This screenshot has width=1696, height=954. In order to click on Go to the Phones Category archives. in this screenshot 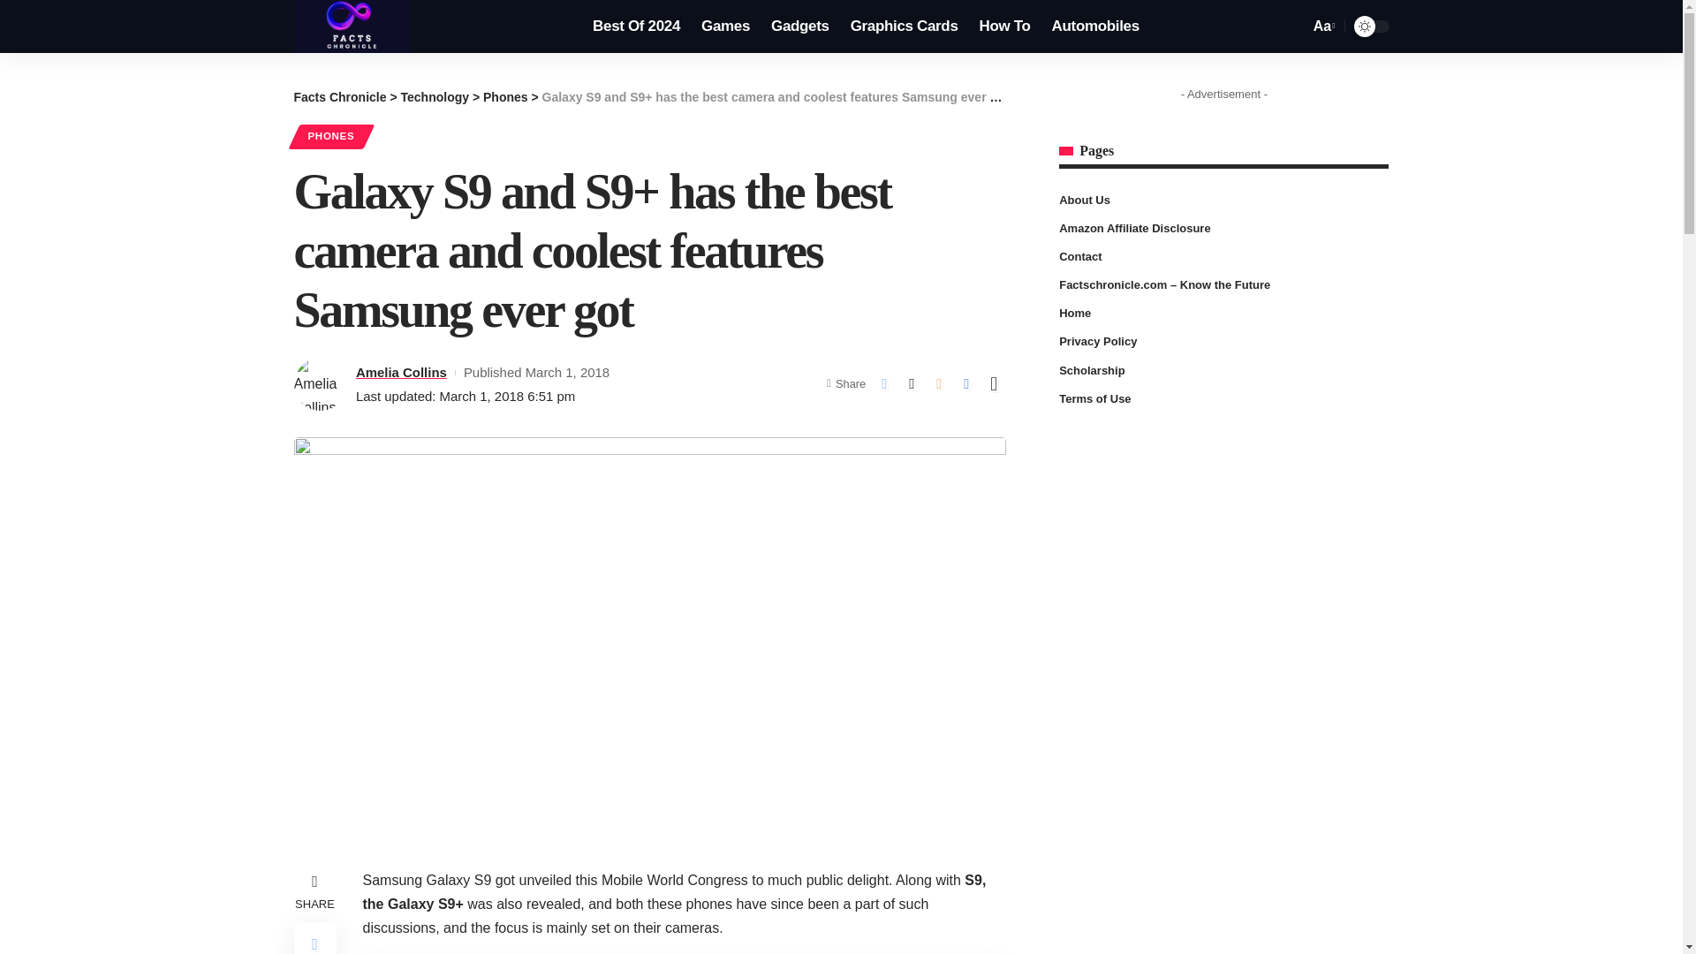, I will do `click(505, 96)`.